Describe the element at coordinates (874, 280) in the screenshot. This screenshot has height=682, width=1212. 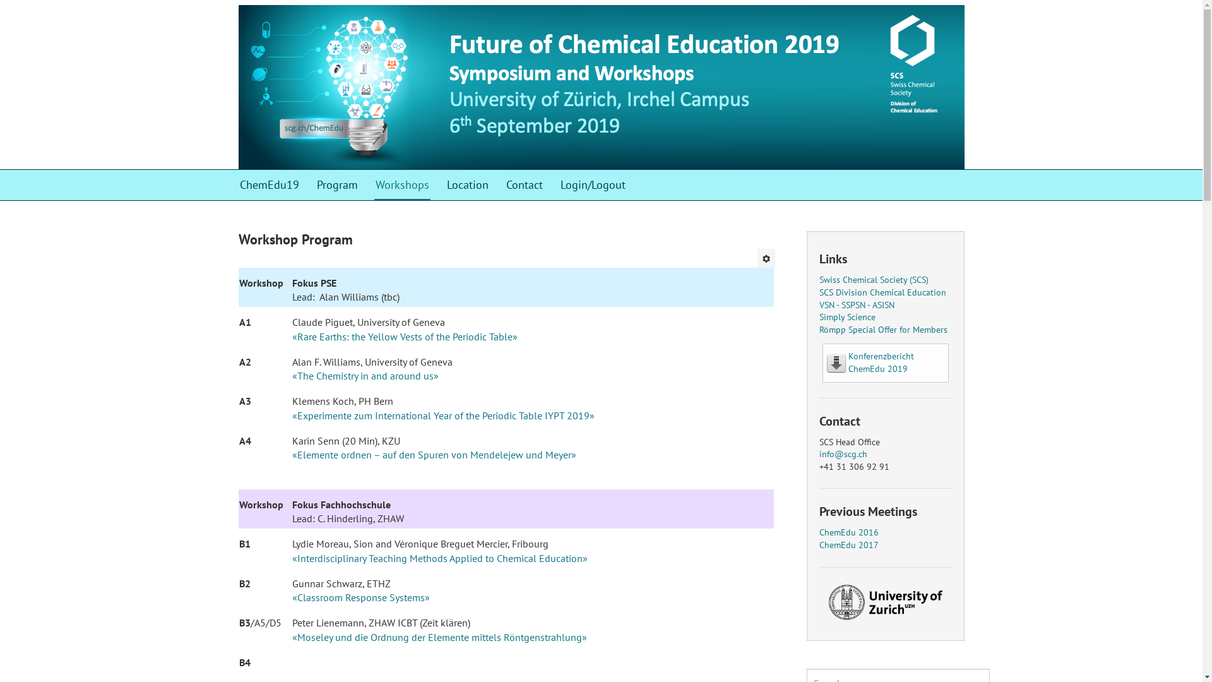
I see `Swiss Chemical Society (SCS)` at that location.